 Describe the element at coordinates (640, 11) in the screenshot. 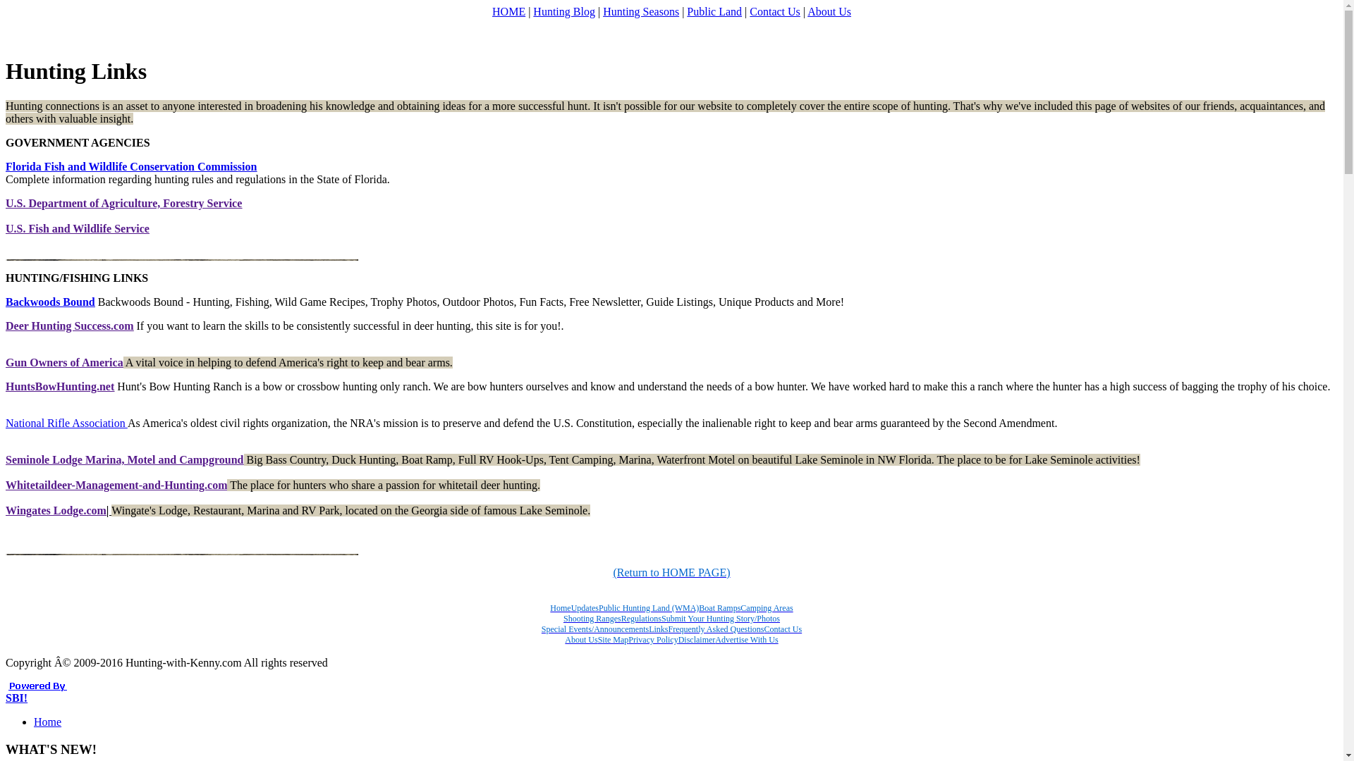

I see `Hunting Seasons` at that location.